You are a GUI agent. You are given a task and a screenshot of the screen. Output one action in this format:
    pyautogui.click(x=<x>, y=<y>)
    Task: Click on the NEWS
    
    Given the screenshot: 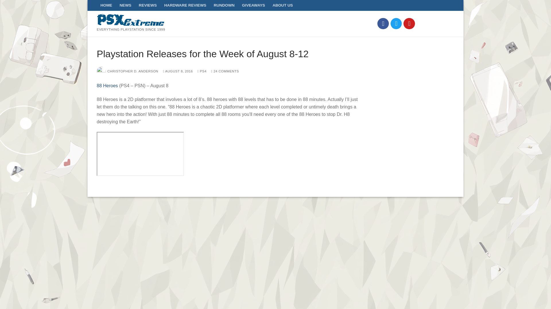 What is the action you would take?
    pyautogui.click(x=125, y=5)
    